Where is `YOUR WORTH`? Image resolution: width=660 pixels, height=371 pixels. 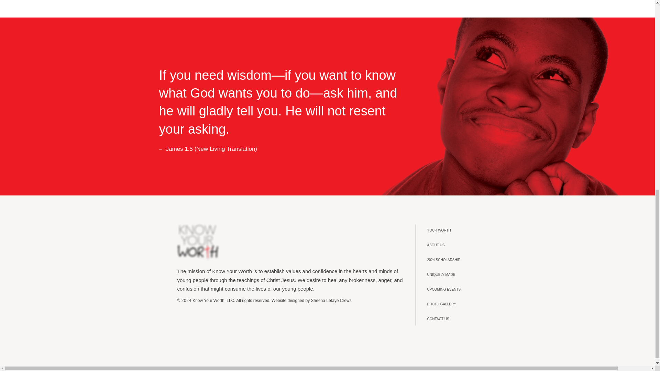
YOUR WORTH is located at coordinates (458, 230).